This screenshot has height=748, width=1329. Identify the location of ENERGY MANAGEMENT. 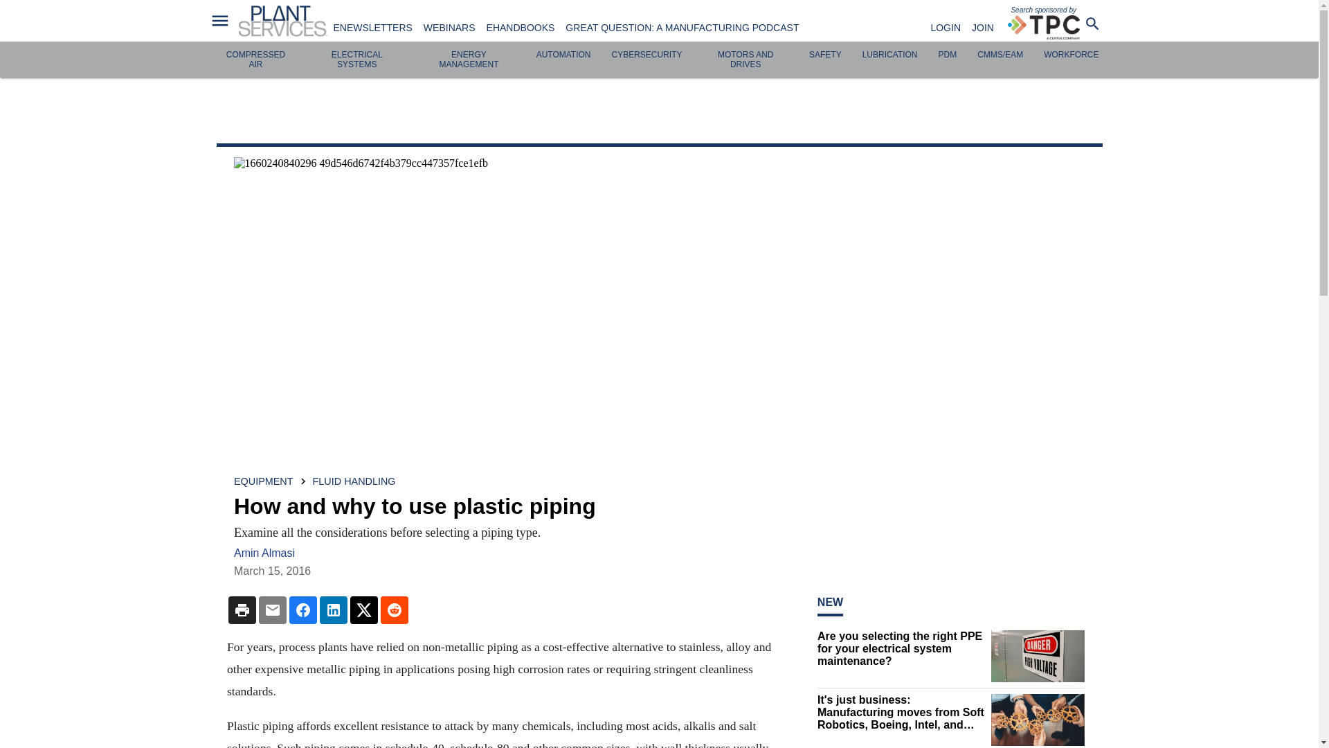
(468, 60).